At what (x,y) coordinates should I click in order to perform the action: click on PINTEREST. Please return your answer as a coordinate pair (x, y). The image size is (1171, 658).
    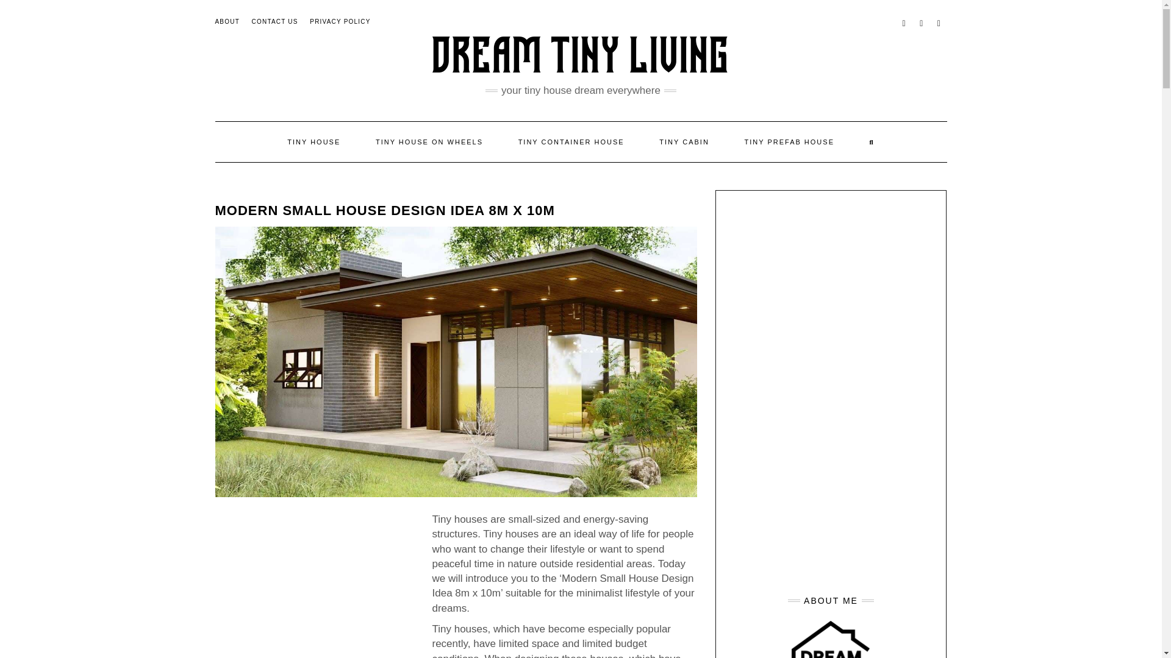
    Looking at the image, I should click on (939, 22).